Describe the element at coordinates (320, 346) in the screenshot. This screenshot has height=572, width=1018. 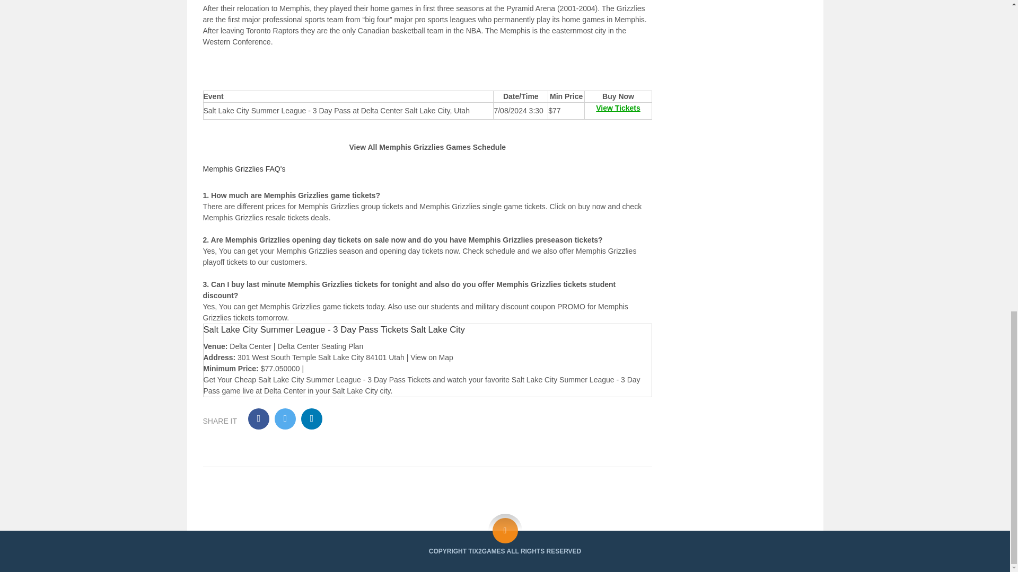
I see `Delta Center Seating Plan` at that location.